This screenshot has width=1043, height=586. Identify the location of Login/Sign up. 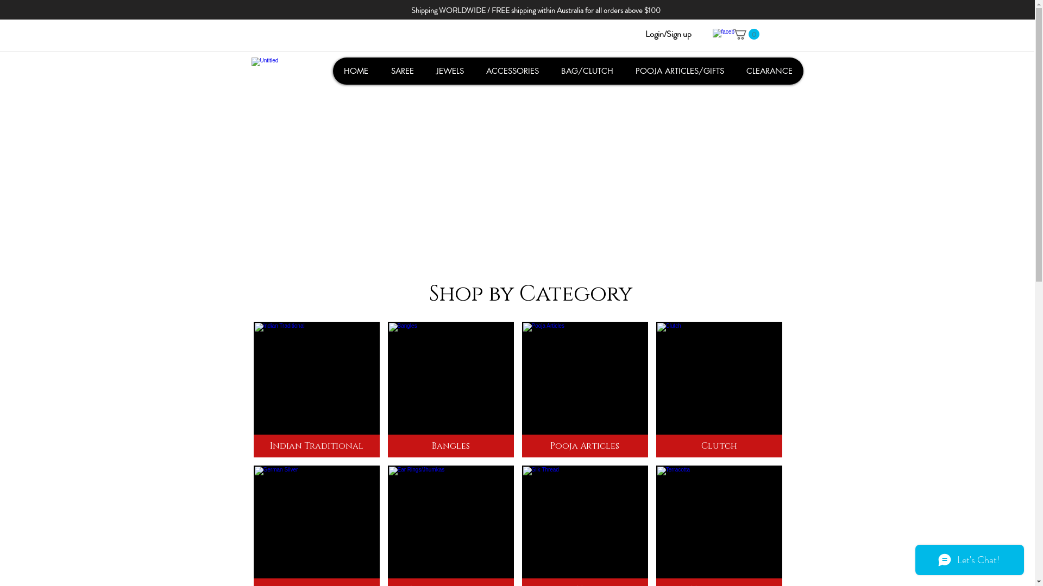
(668, 34).